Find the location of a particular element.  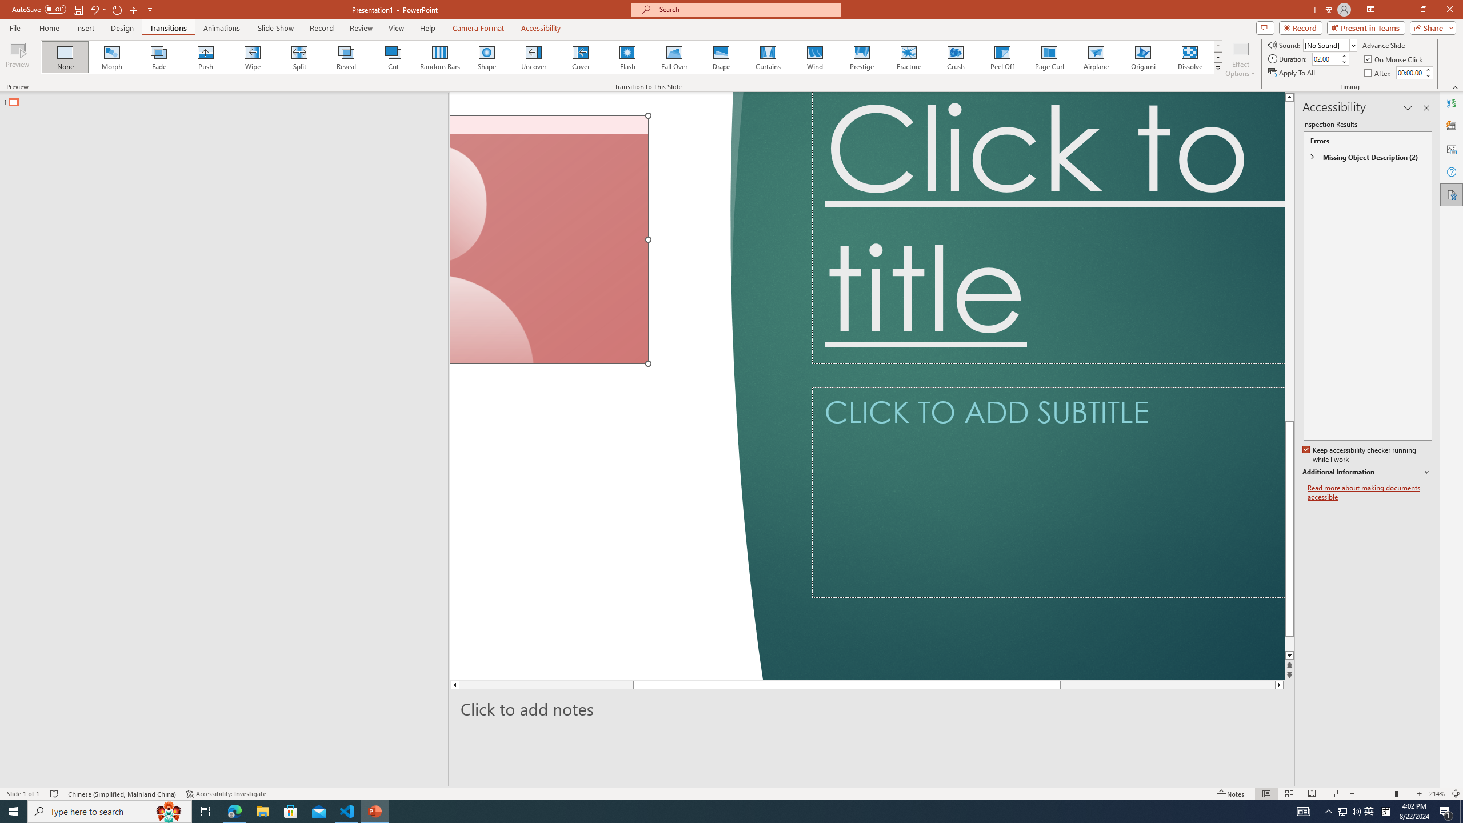

After is located at coordinates (1410, 73).